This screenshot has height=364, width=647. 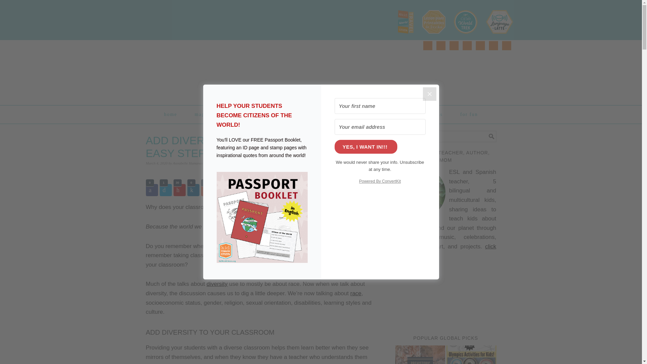 I want to click on KID WORLD CITIZEN, so click(x=215, y=69).